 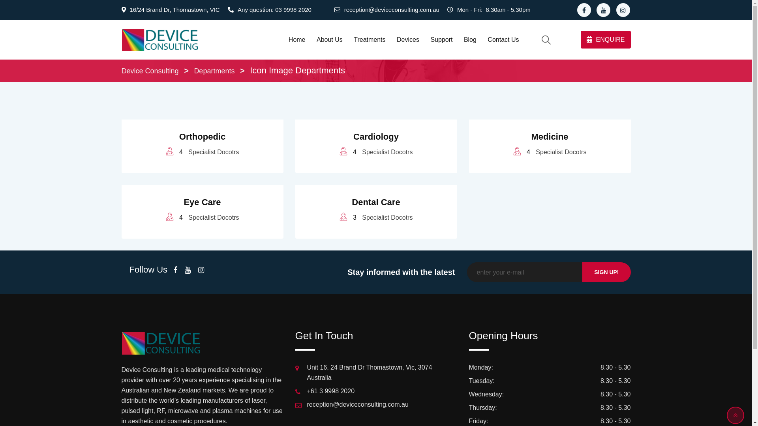 I want to click on SIGN UP!, so click(x=606, y=272).